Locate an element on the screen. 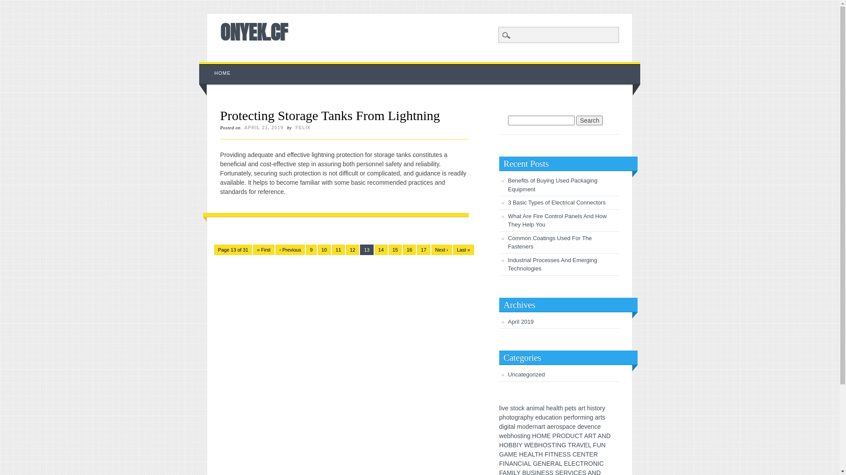 This screenshot has height=475, width=846. w is located at coordinates (501, 436).